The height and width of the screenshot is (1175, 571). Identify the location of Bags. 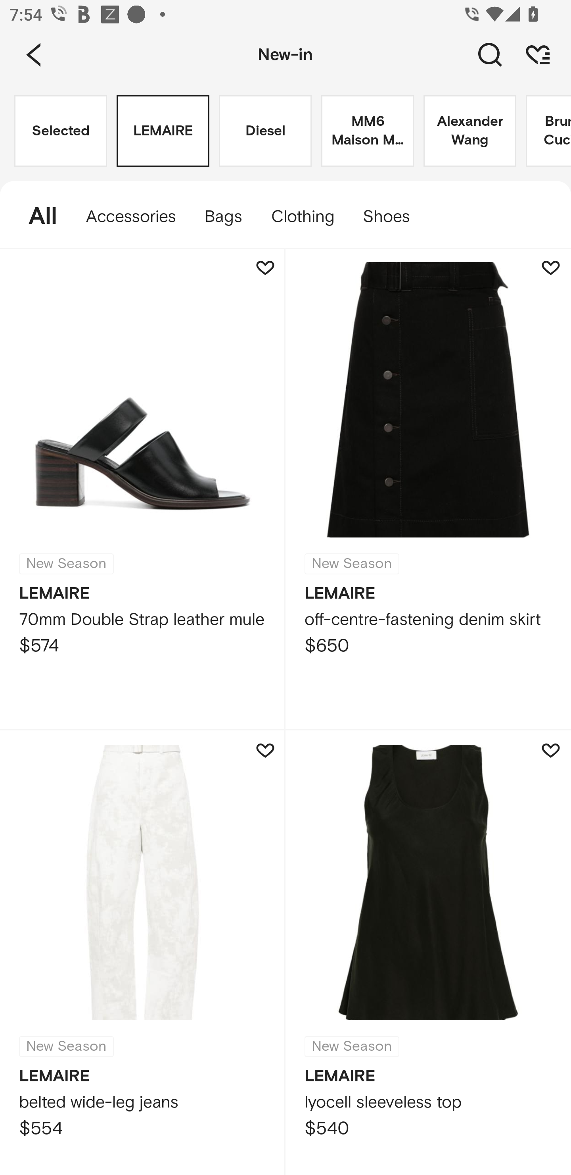
(223, 217).